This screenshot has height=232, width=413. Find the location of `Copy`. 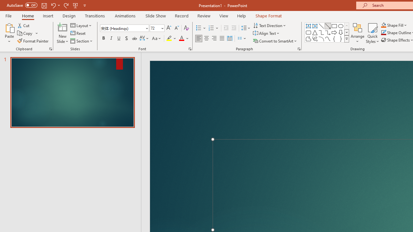

Copy is located at coordinates (28, 34).